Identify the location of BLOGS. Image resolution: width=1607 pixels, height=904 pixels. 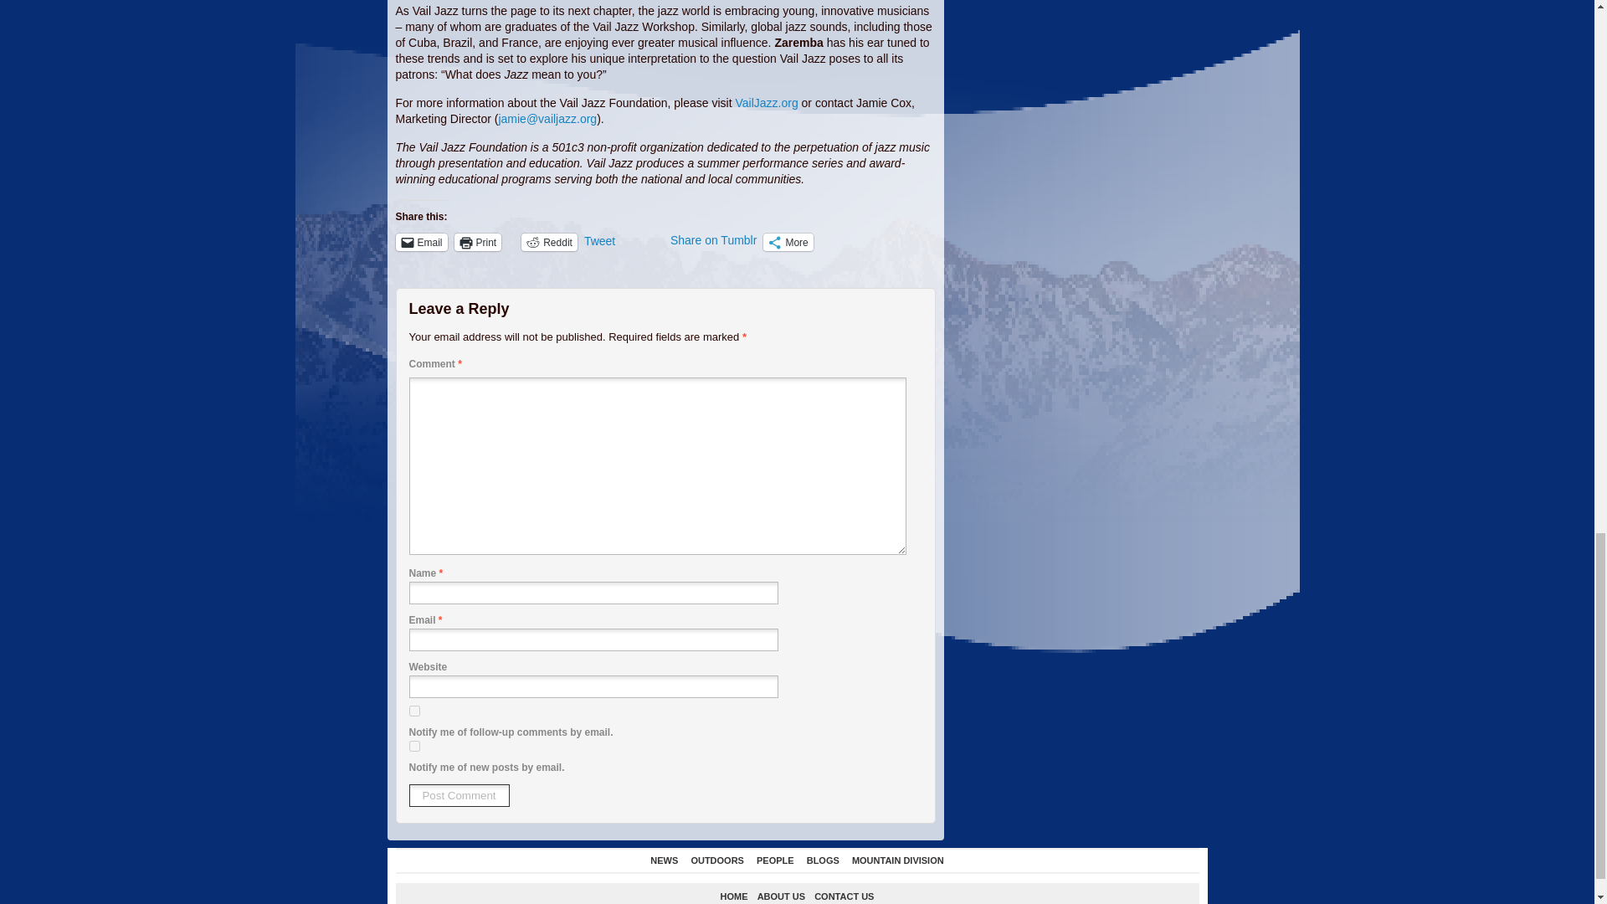
(822, 860).